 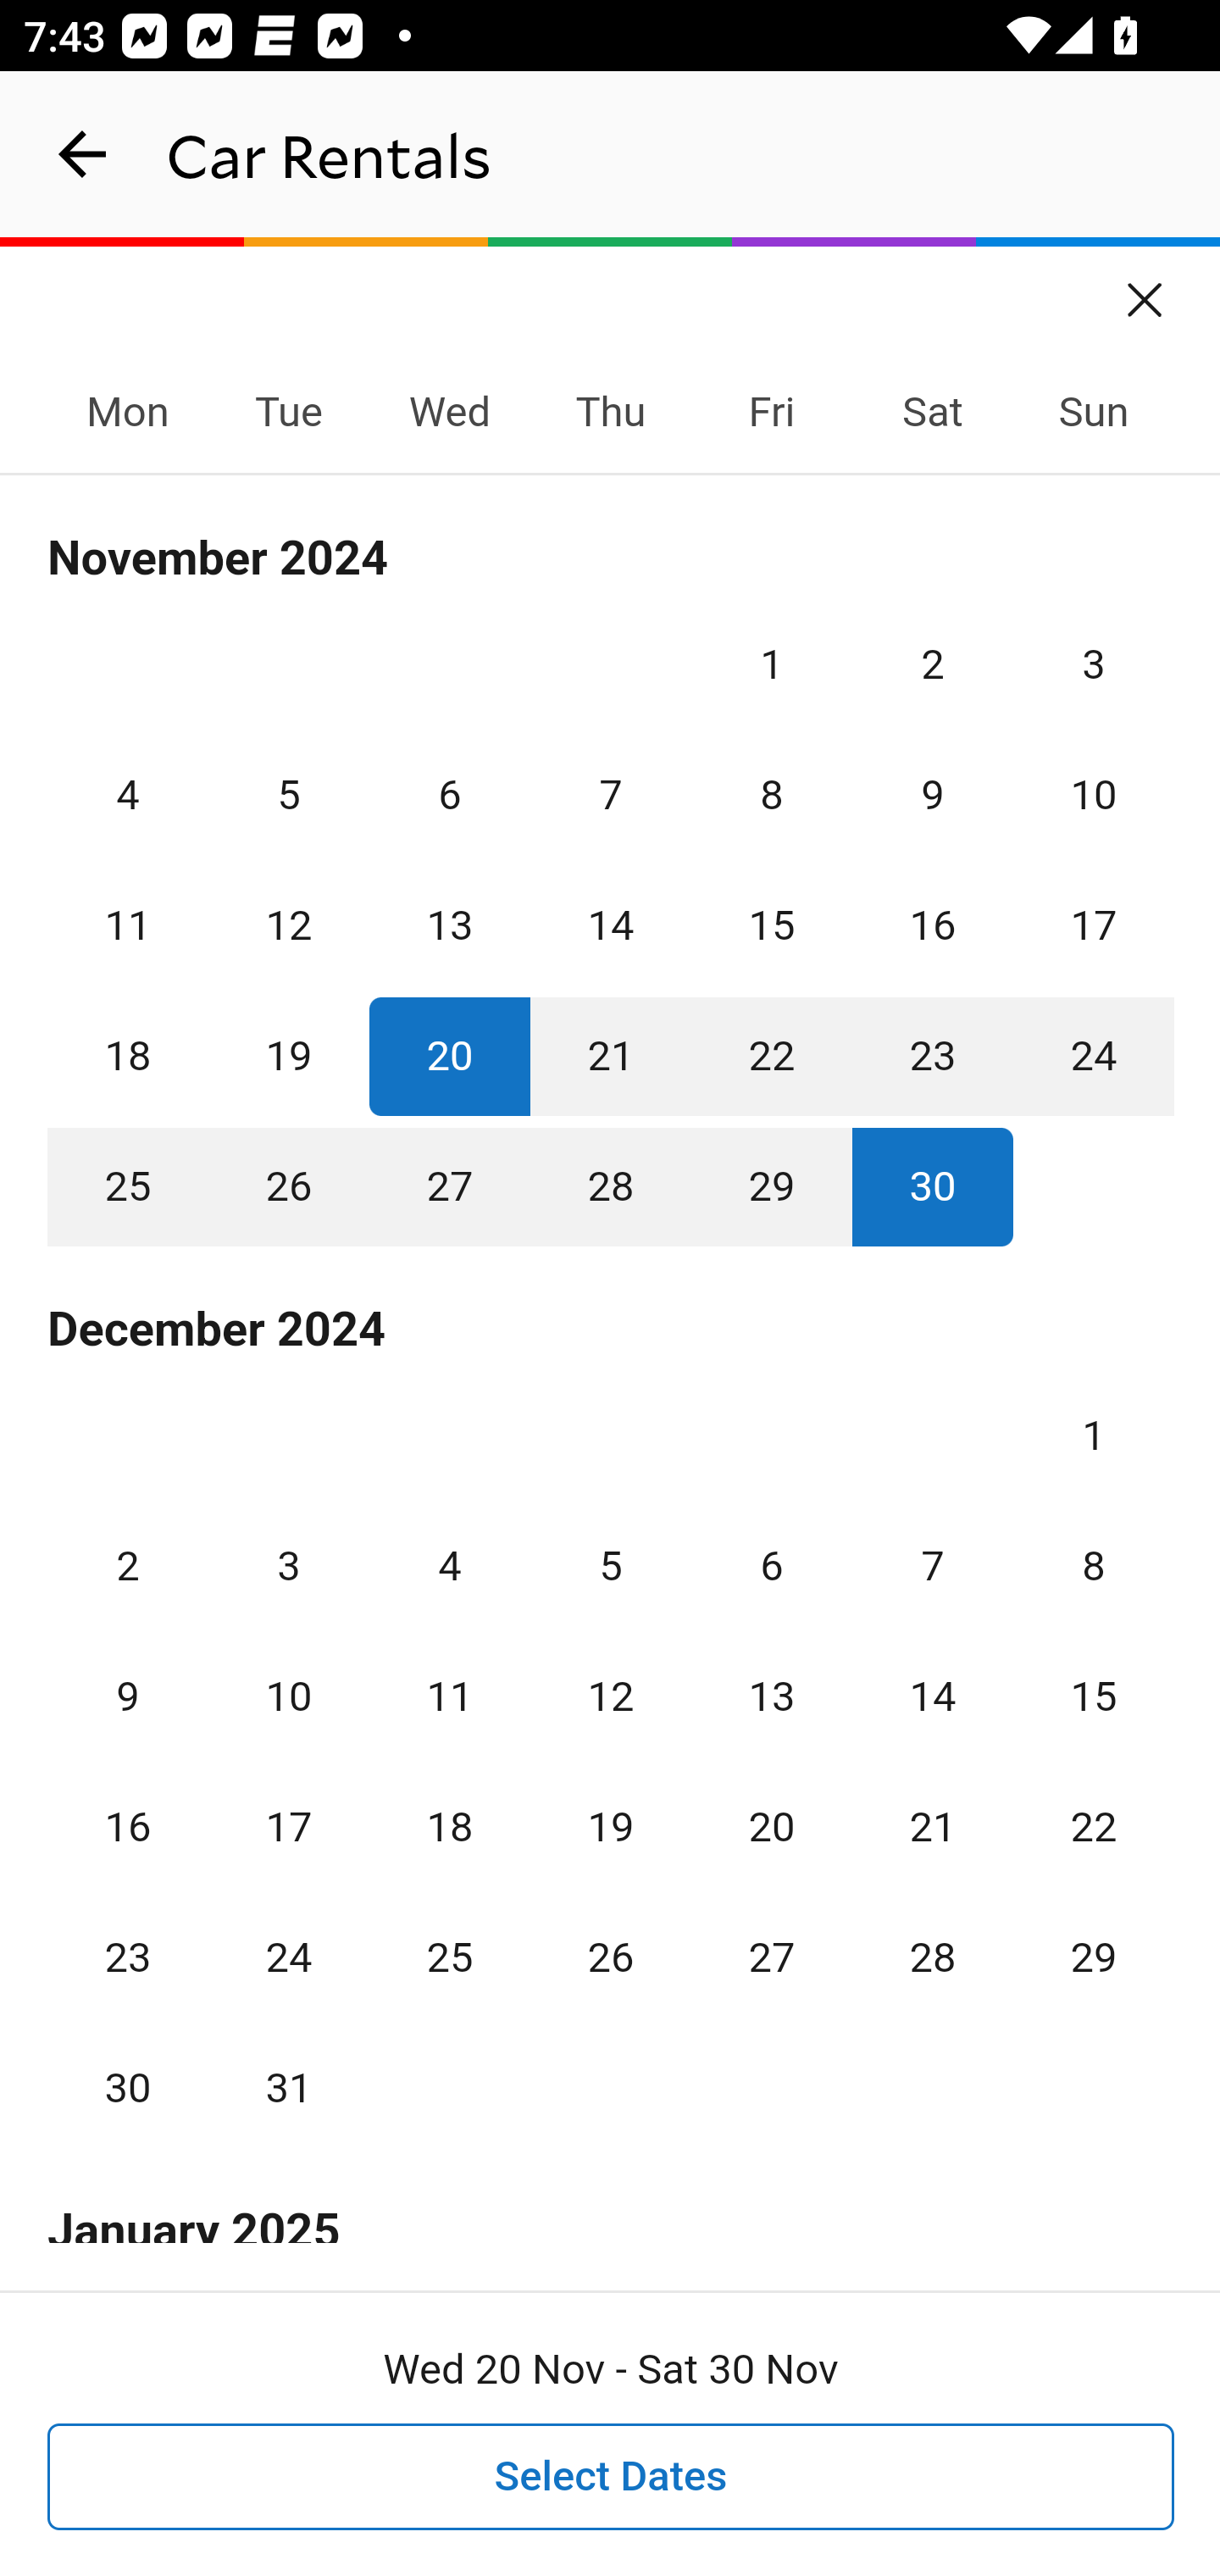 What do you see at coordinates (1093, 1435) in the screenshot?
I see `1 December 2024` at bounding box center [1093, 1435].